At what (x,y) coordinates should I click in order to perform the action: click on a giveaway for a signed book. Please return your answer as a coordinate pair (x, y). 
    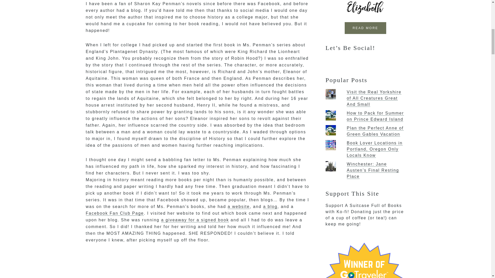
    Looking at the image, I should click on (195, 220).